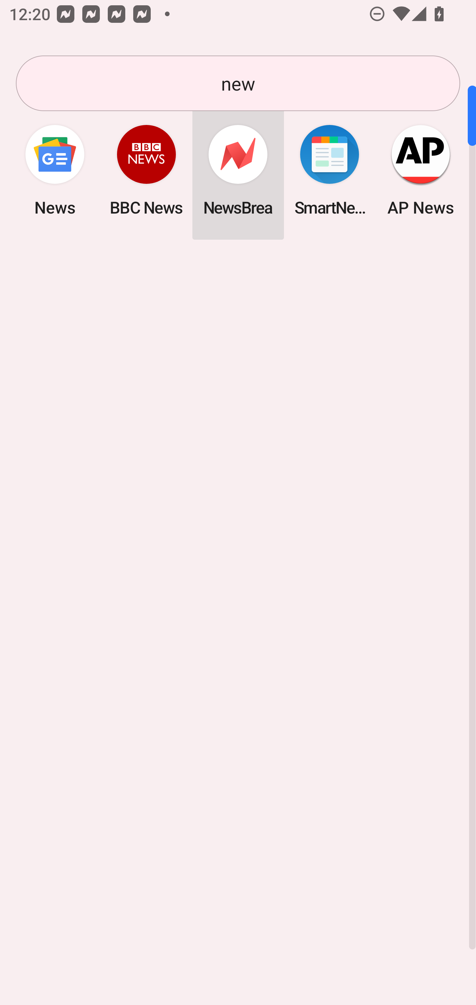 This screenshot has height=1005, width=476. I want to click on AP News, so click(421, 170).